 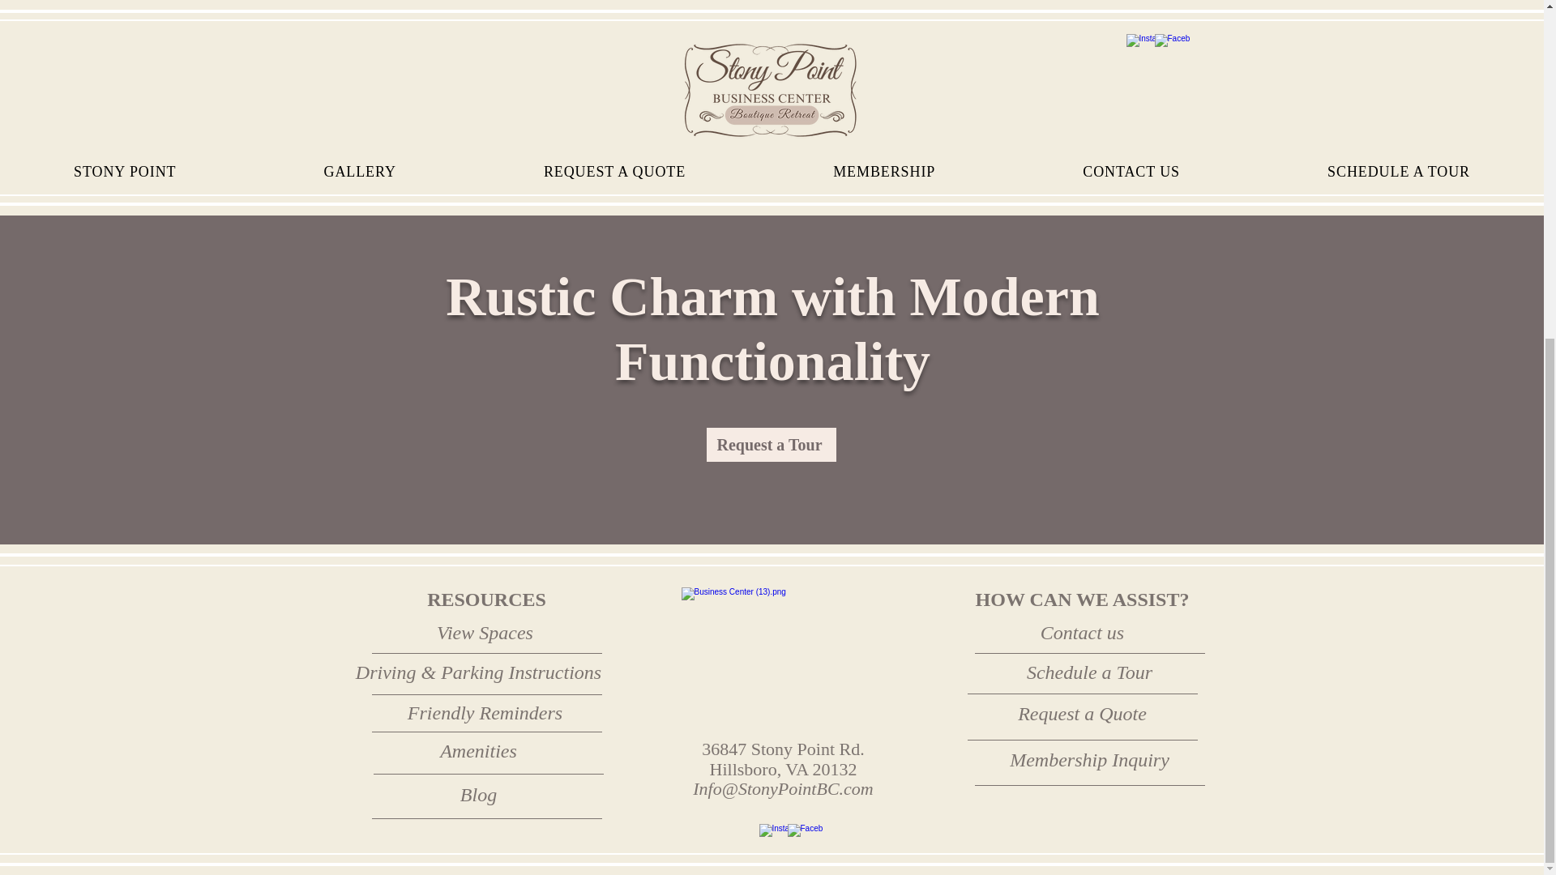 I want to click on Request a Tour, so click(x=772, y=445).